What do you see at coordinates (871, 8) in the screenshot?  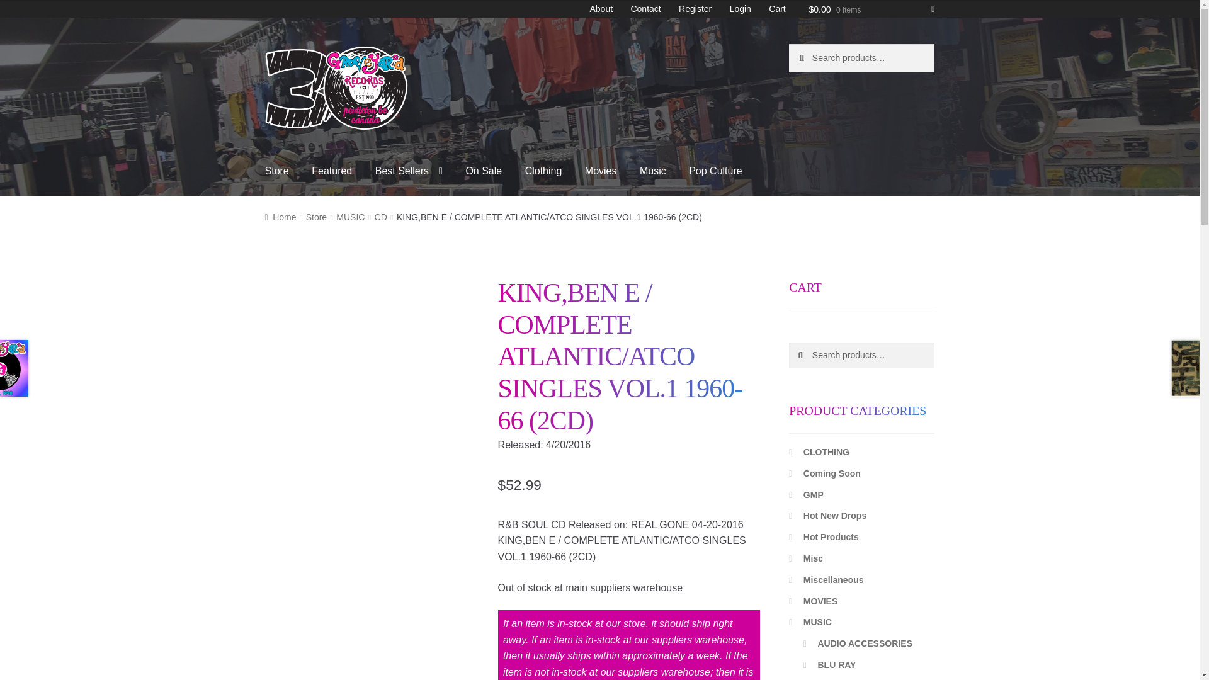 I see `View your shopping cart` at bounding box center [871, 8].